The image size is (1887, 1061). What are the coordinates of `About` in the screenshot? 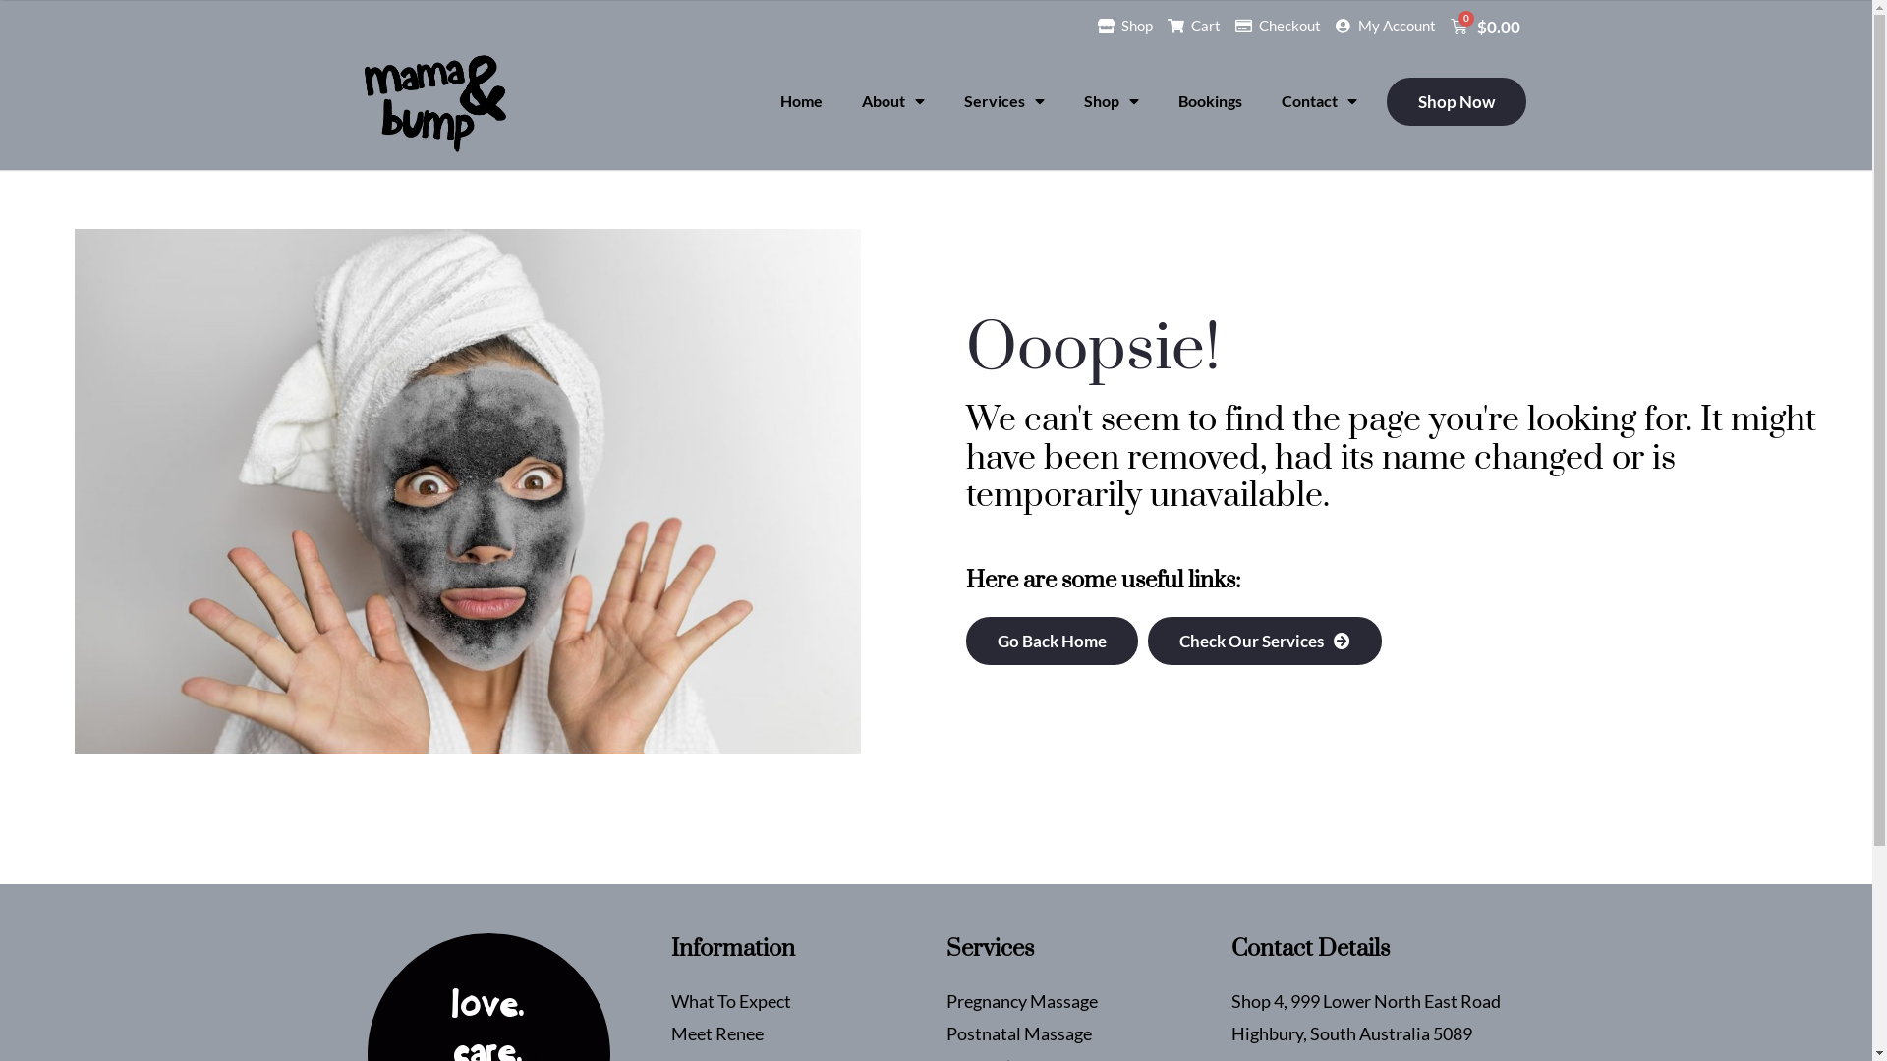 It's located at (892, 101).